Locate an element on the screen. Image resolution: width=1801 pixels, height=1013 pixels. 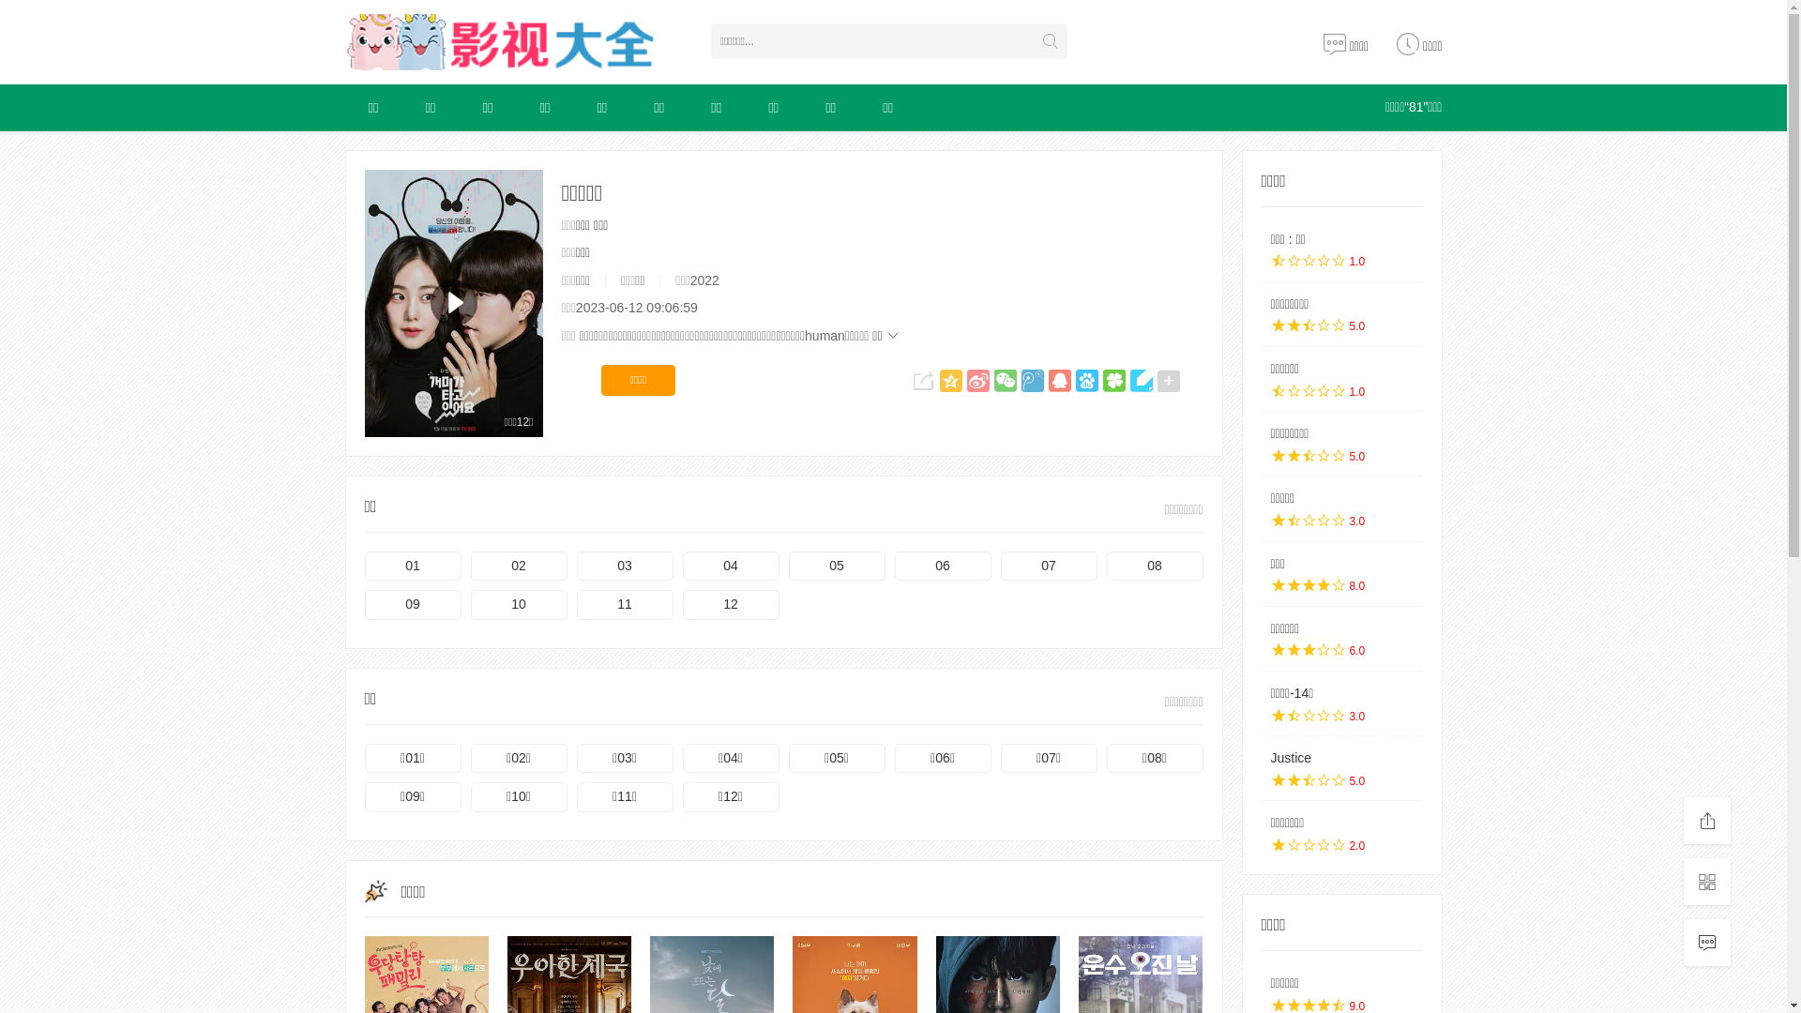
12 is located at coordinates (732, 605).